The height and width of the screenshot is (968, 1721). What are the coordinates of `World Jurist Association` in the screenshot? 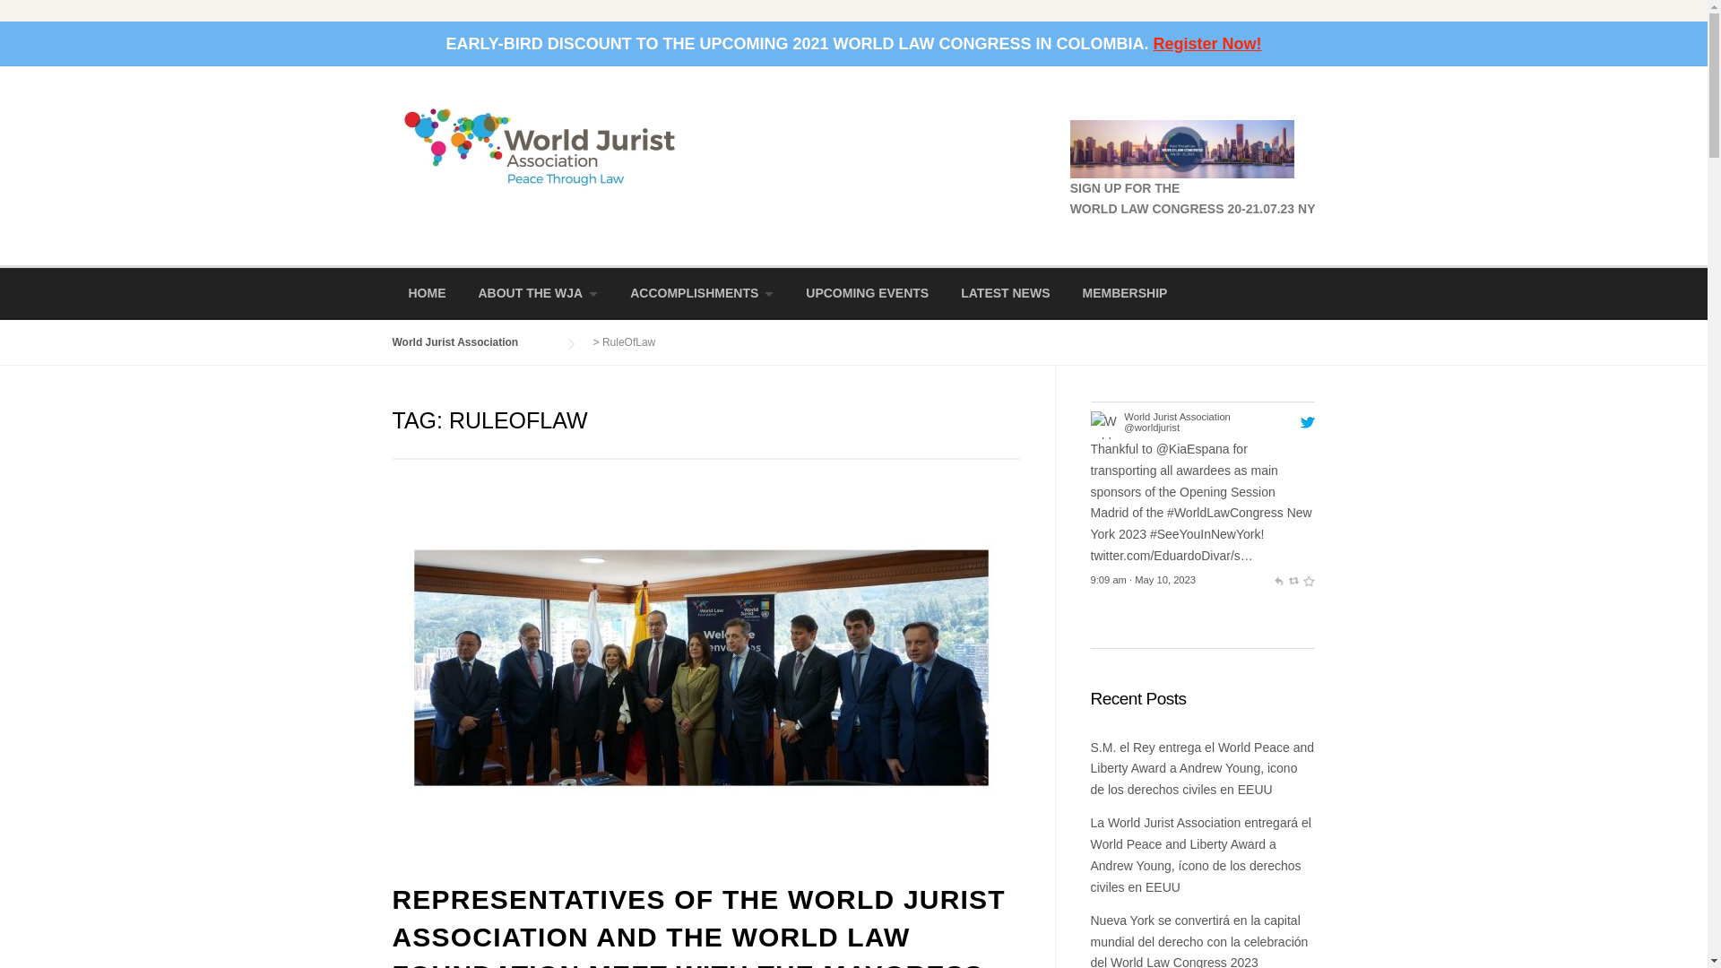 It's located at (1176, 416).